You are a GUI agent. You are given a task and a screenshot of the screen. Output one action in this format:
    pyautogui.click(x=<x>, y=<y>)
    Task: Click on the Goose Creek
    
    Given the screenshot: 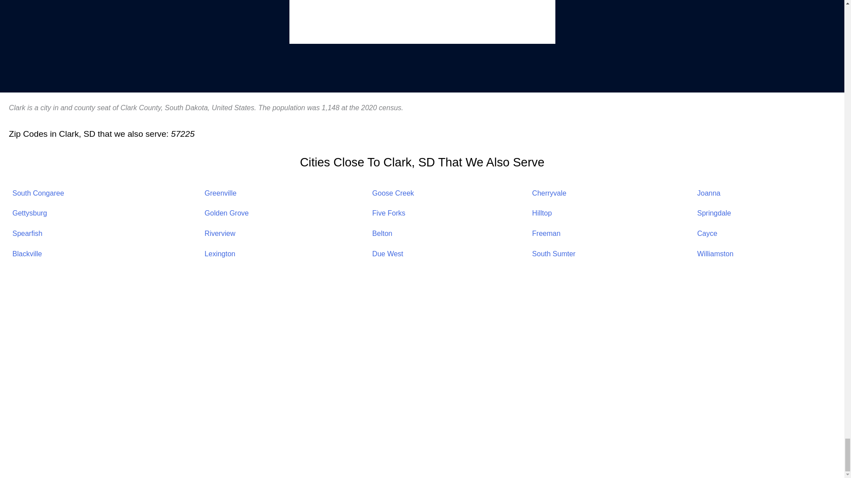 What is the action you would take?
    pyautogui.click(x=393, y=193)
    